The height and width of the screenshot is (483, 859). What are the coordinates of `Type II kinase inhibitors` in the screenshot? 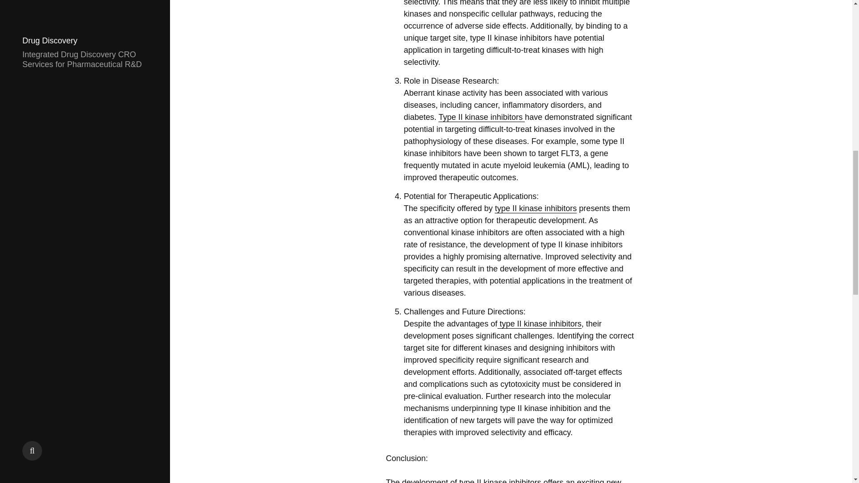 It's located at (481, 117).